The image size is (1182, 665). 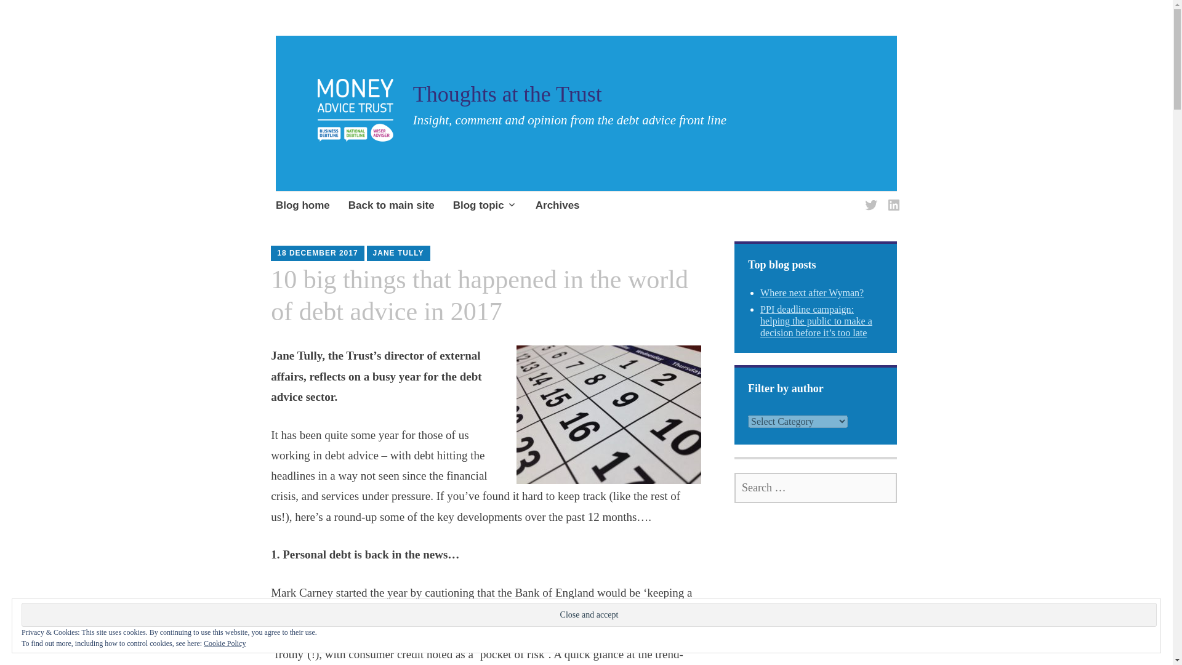 What do you see at coordinates (302, 206) in the screenshot?
I see `Blog home` at bounding box center [302, 206].